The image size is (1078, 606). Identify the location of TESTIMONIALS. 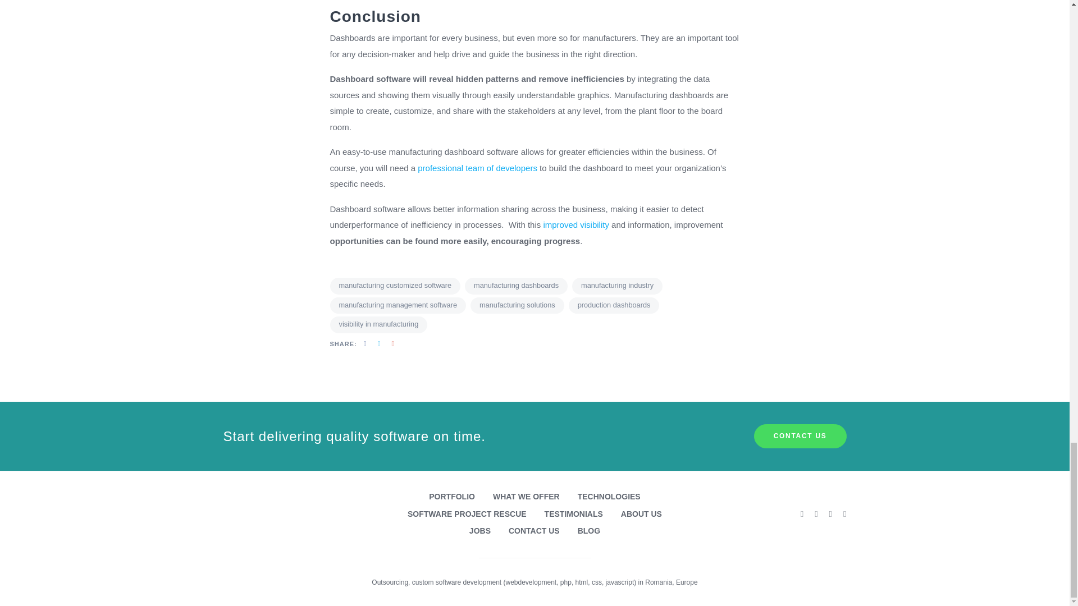
(573, 514).